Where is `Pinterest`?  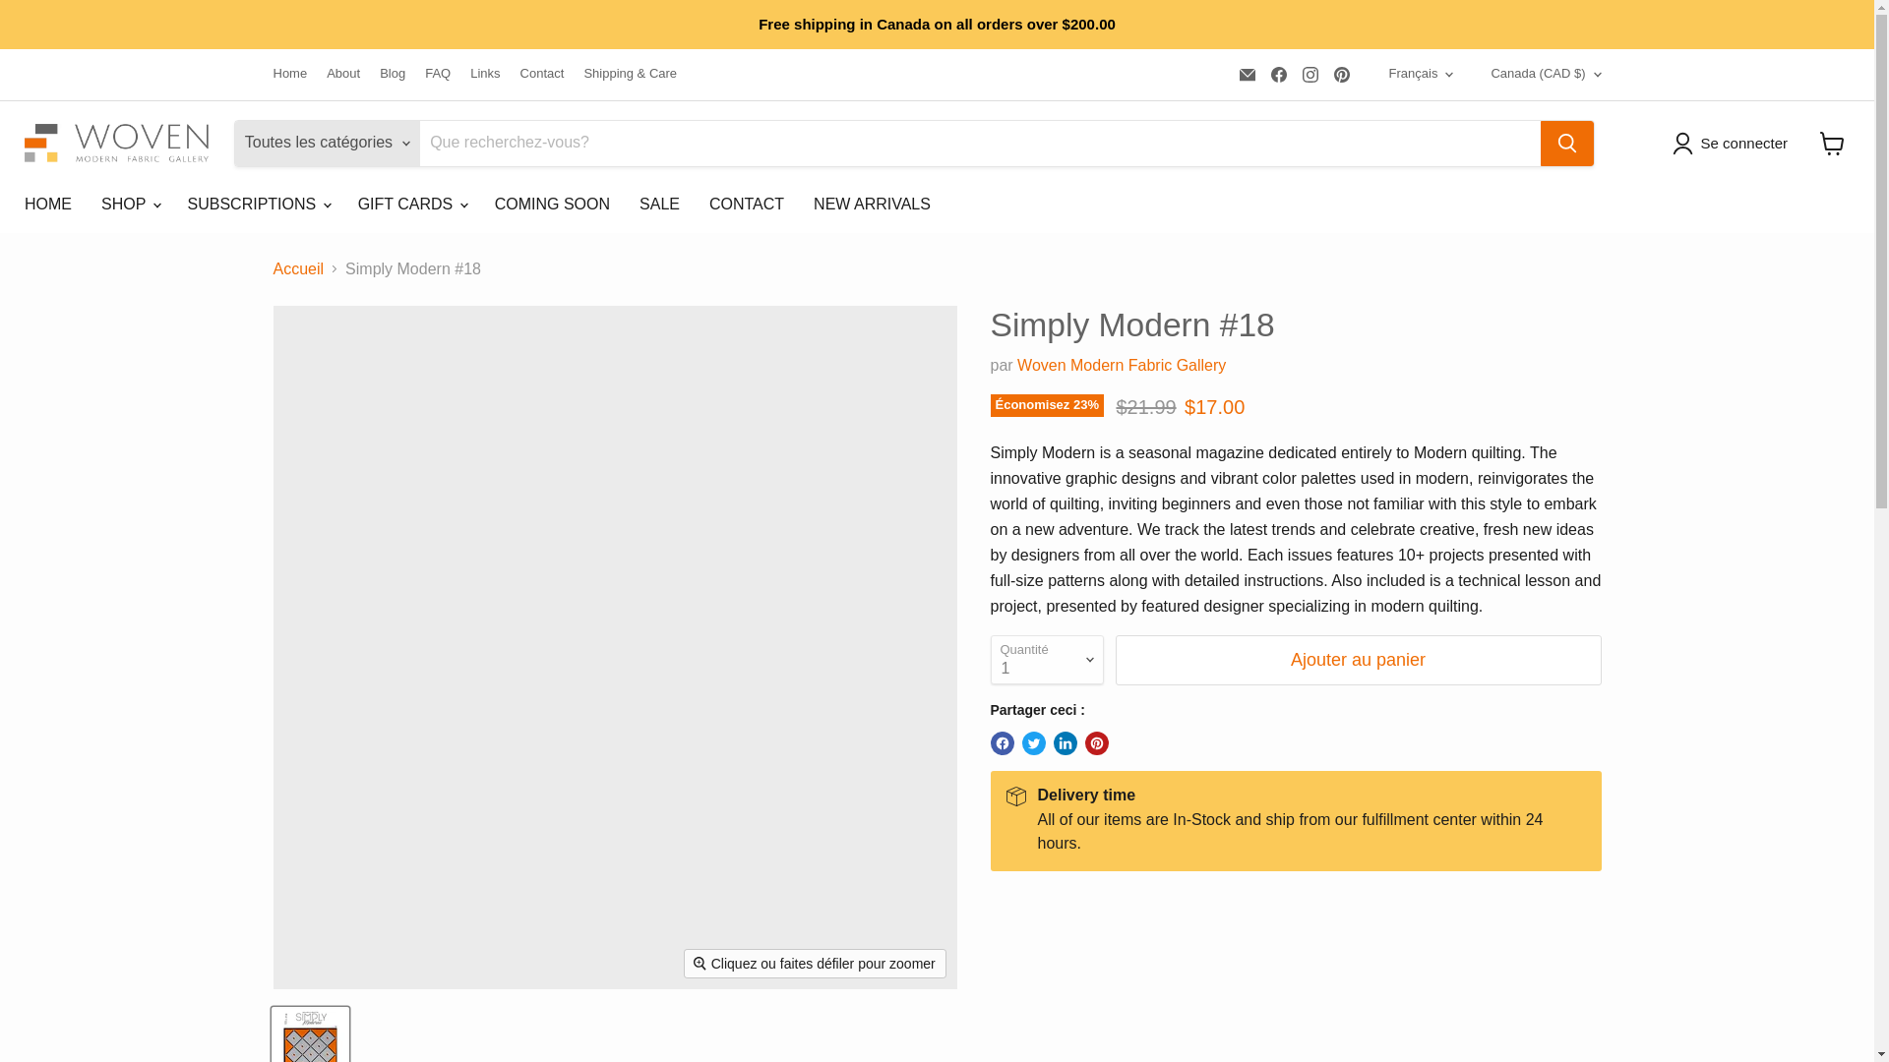 Pinterest is located at coordinates (1342, 74).